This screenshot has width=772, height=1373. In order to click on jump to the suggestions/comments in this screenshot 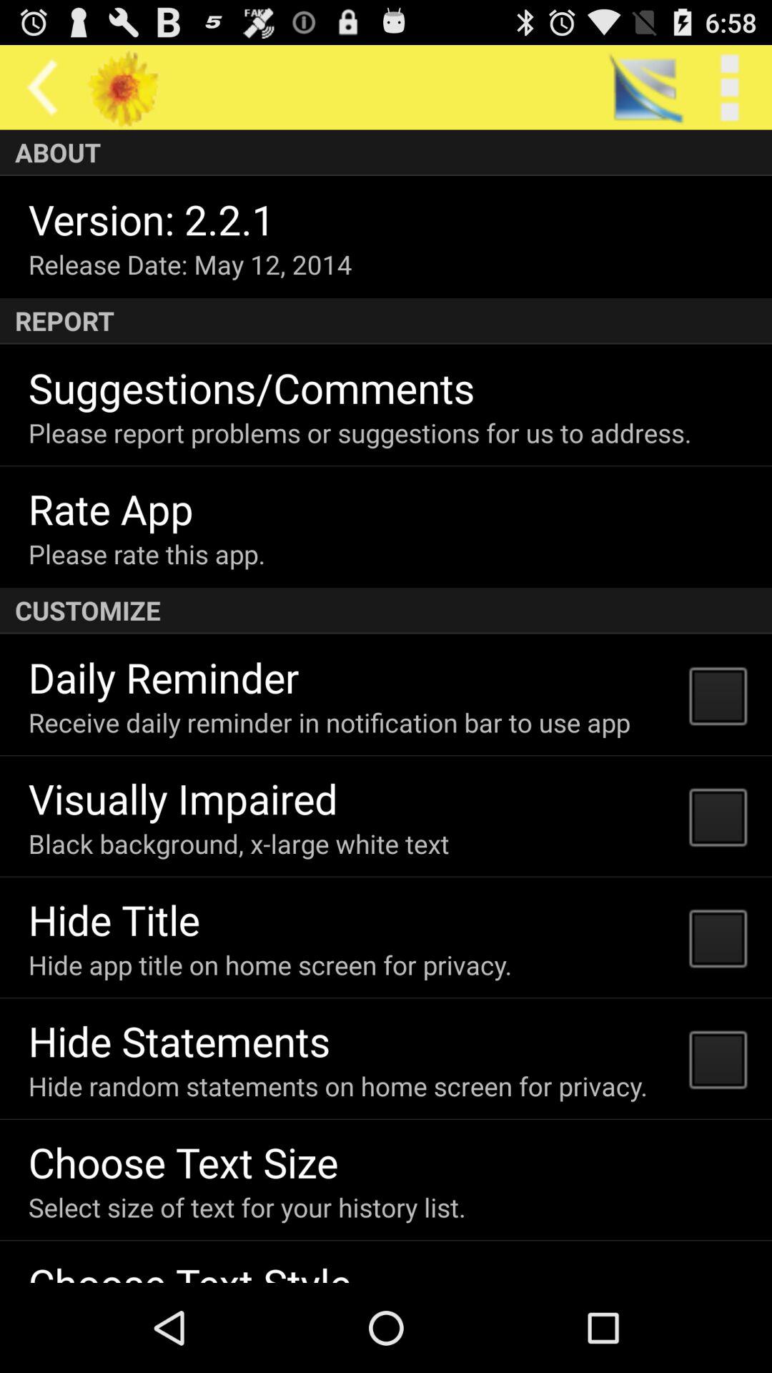, I will do `click(252, 388)`.